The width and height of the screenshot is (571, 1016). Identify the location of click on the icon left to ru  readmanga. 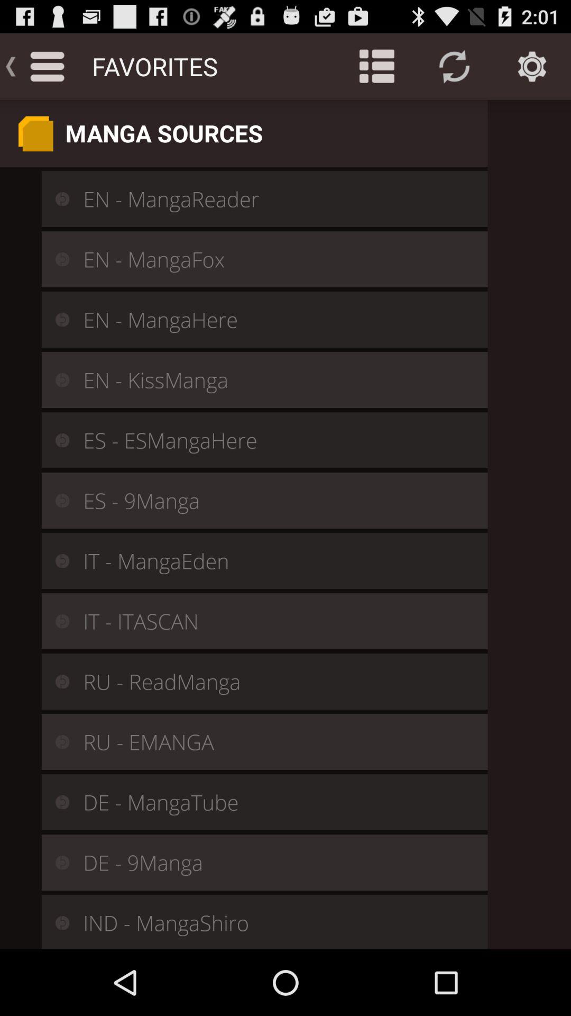
(55, 681).